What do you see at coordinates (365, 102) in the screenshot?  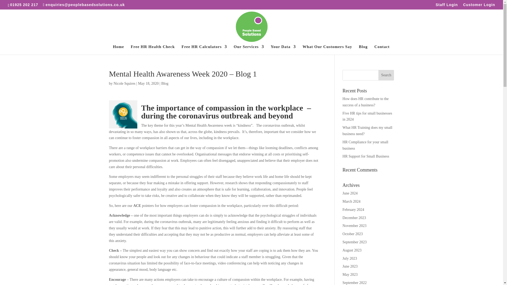 I see `How does HR contribute to the success of a business?` at bounding box center [365, 102].